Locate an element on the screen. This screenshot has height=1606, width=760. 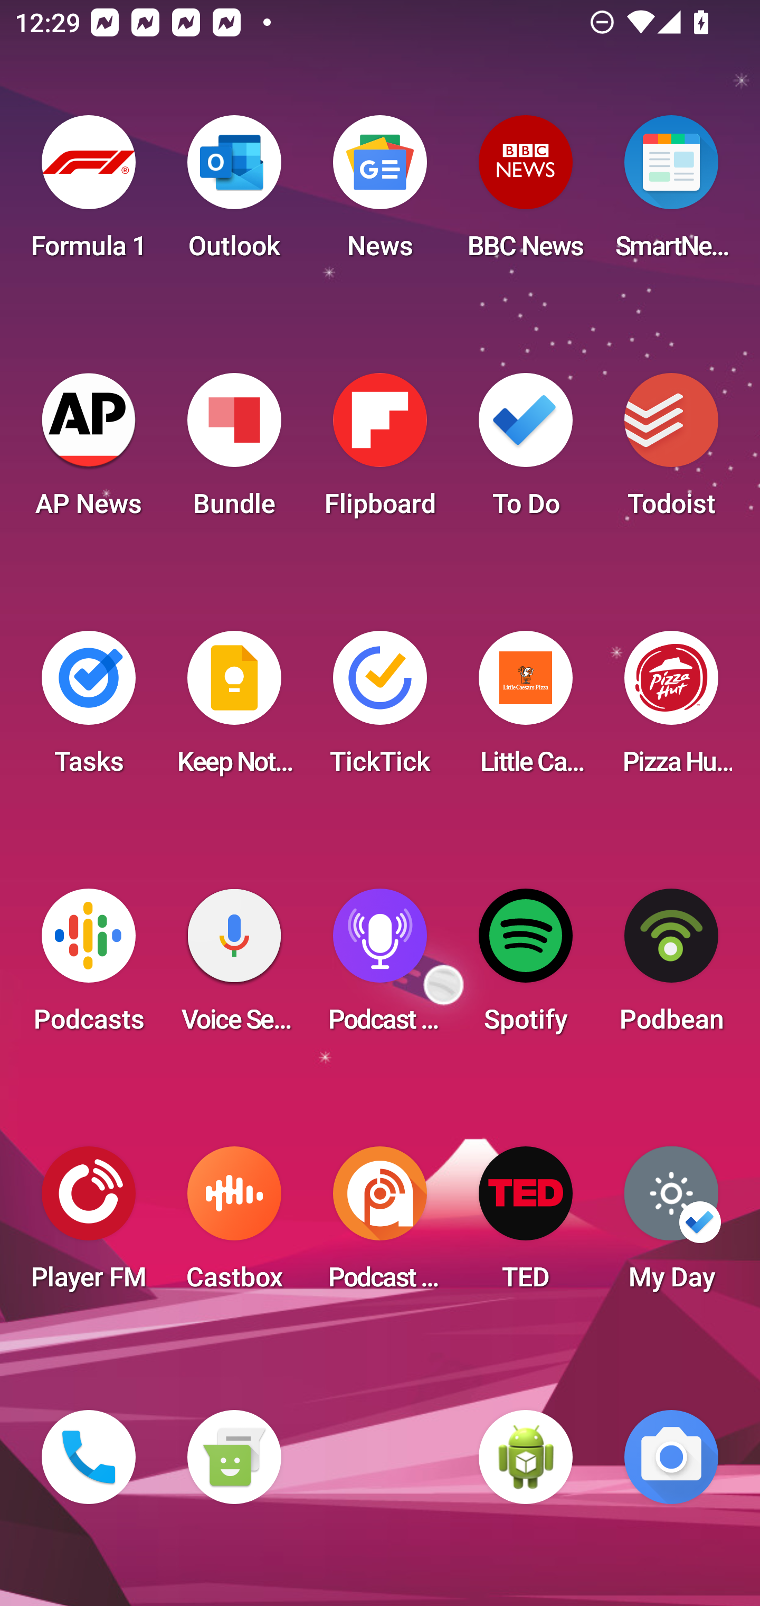
TickTick is located at coordinates (380, 709).